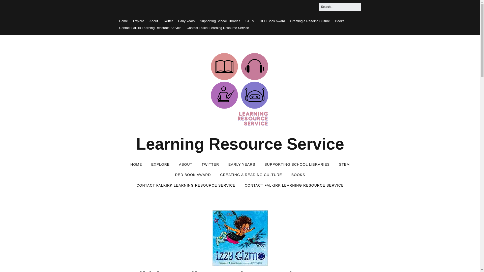 This screenshot has height=272, width=484. What do you see at coordinates (220, 21) in the screenshot?
I see `Supporting School Libraries` at bounding box center [220, 21].